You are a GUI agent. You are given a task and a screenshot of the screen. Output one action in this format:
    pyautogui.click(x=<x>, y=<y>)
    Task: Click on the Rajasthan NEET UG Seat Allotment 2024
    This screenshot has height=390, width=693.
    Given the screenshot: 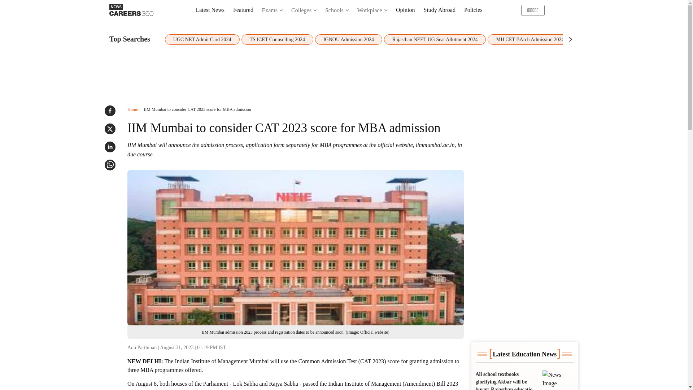 What is the action you would take?
    pyautogui.click(x=435, y=40)
    